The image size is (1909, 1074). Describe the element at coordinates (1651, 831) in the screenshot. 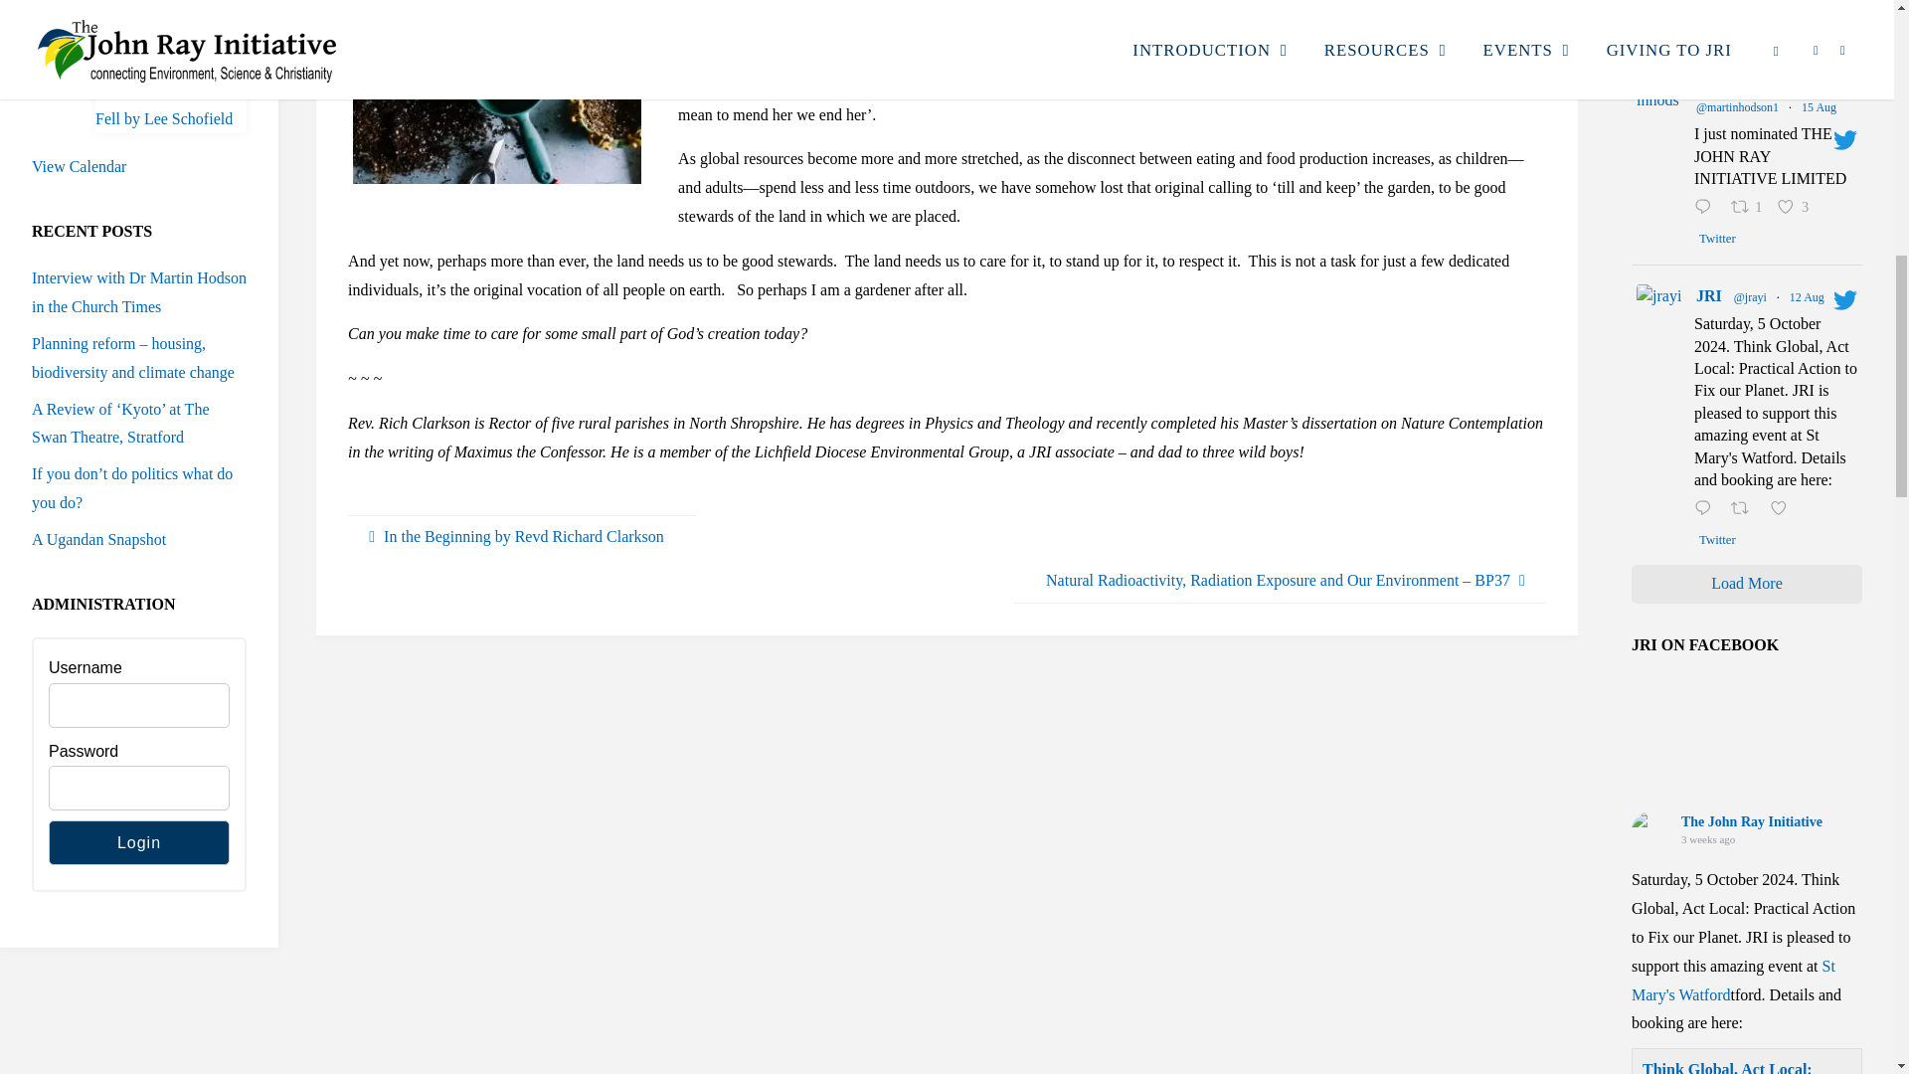

I see `The John Ray Initiative` at that location.